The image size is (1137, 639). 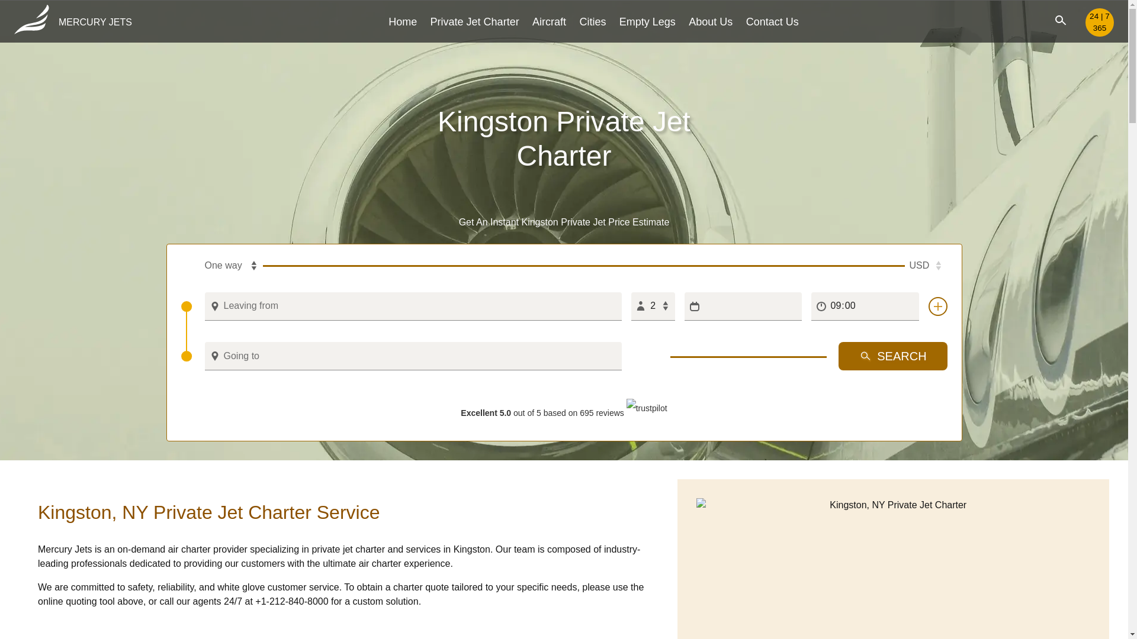 What do you see at coordinates (475, 21) in the screenshot?
I see `Private Jet Charter` at bounding box center [475, 21].